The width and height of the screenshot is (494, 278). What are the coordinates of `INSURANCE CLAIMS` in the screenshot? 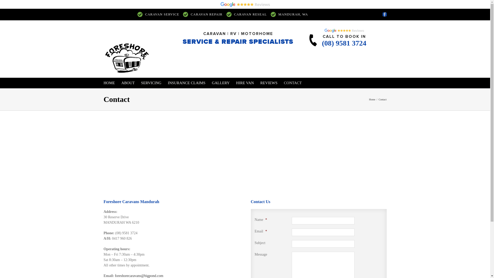 It's located at (187, 83).